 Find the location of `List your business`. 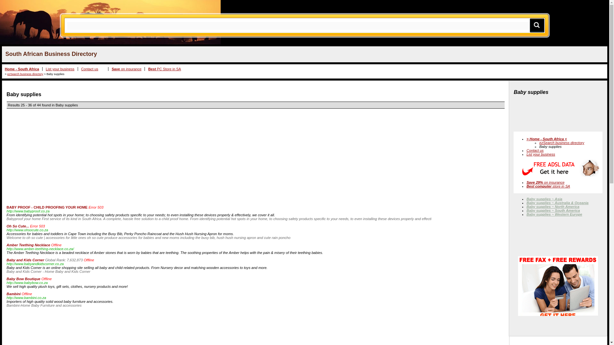

List your business is located at coordinates (540, 154).